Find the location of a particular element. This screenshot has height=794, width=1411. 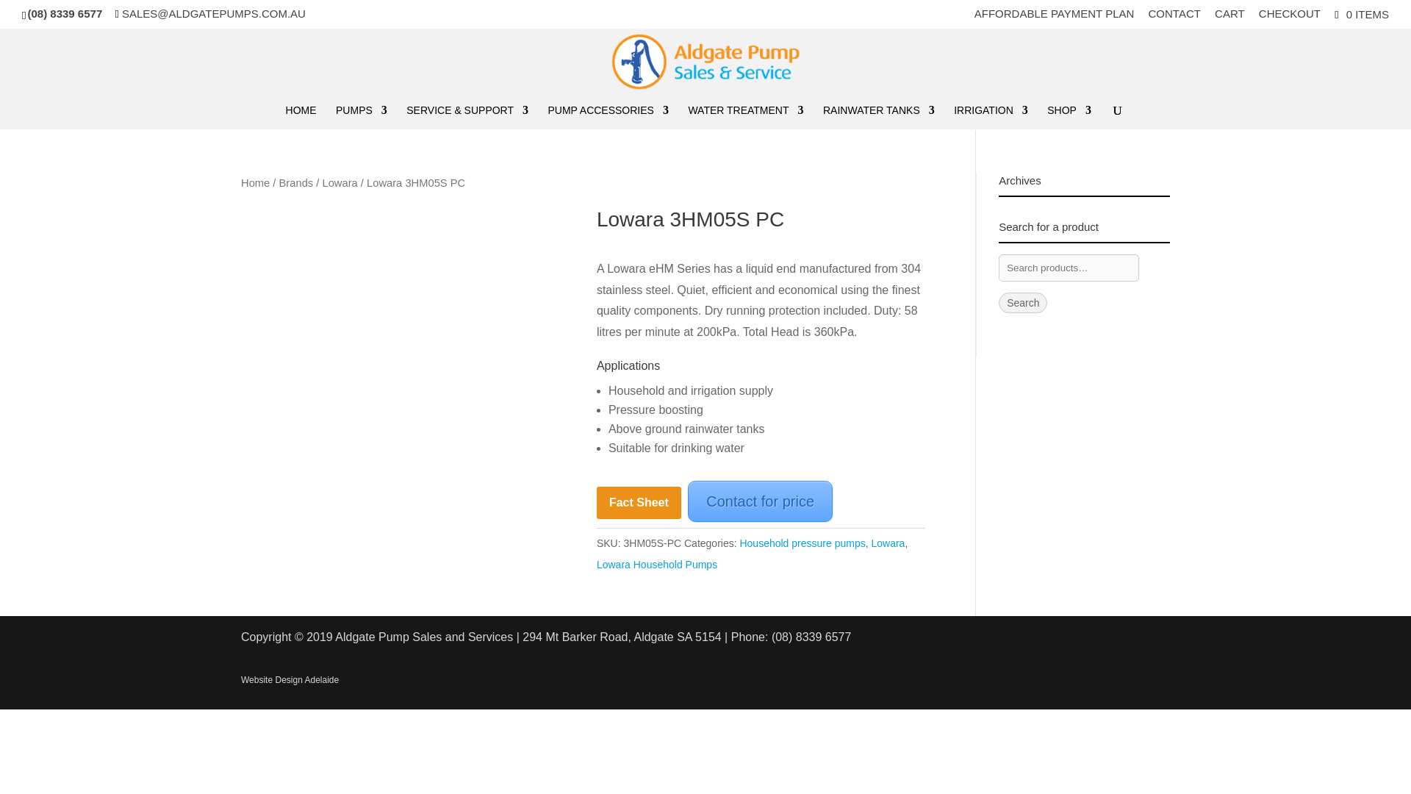

PUMPS is located at coordinates (361, 117).